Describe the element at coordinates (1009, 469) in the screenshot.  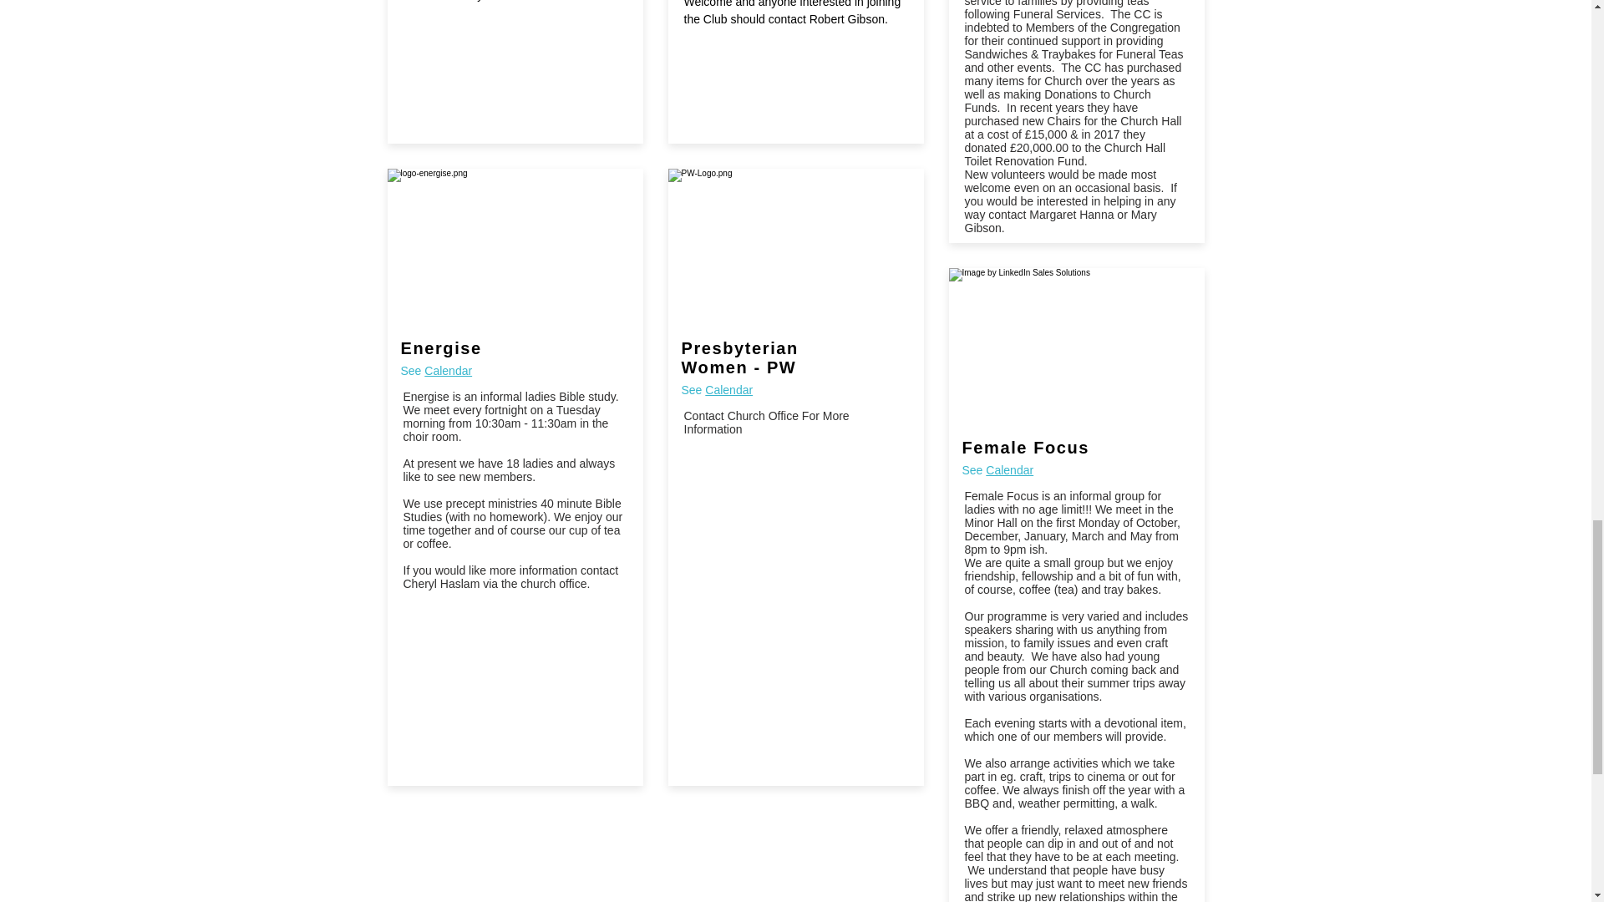
I see `Calendar` at that location.